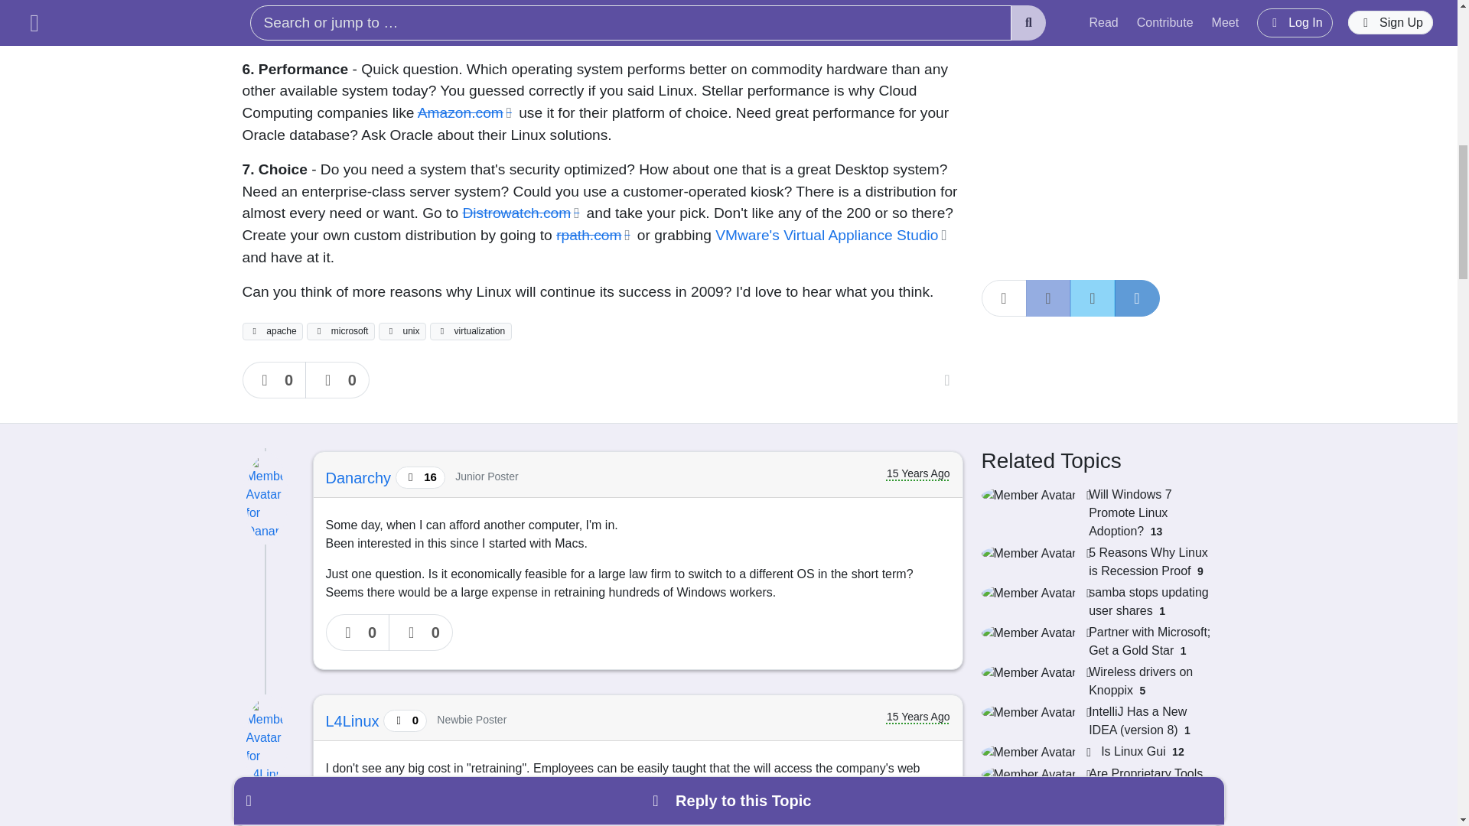 The width and height of the screenshot is (1469, 826). What do you see at coordinates (832, 235) in the screenshot?
I see `VMware's Virtual Appliance Studio` at bounding box center [832, 235].